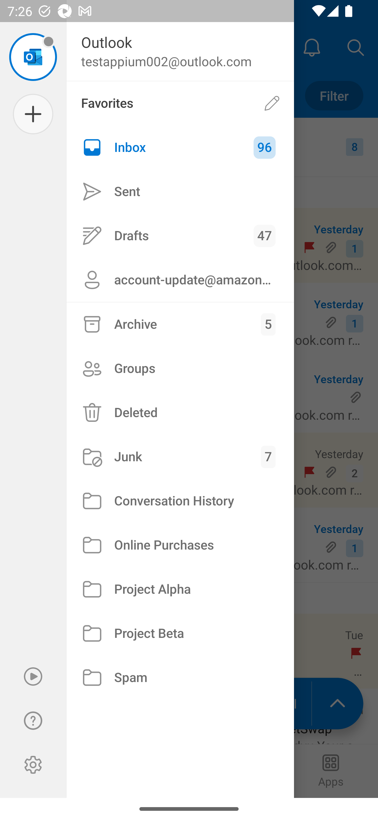 This screenshot has width=378, height=820. Describe the element at coordinates (180, 677) in the screenshot. I see `Spam Spam, 10 of 10, level 1` at that location.